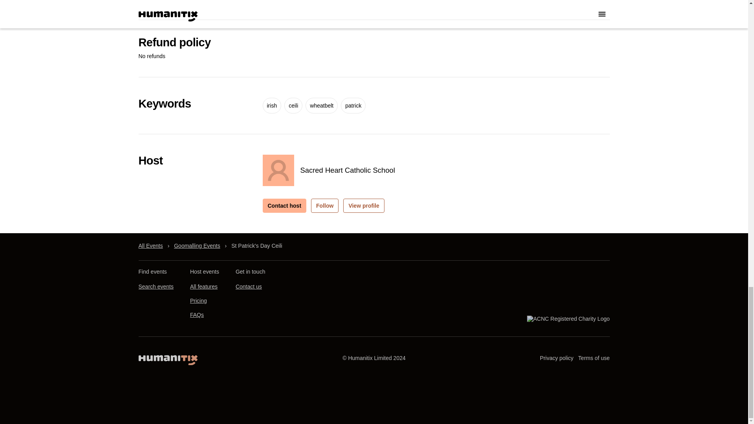 Image resolution: width=754 pixels, height=424 pixels. What do you see at coordinates (197, 246) in the screenshot?
I see `Goomalling Events` at bounding box center [197, 246].